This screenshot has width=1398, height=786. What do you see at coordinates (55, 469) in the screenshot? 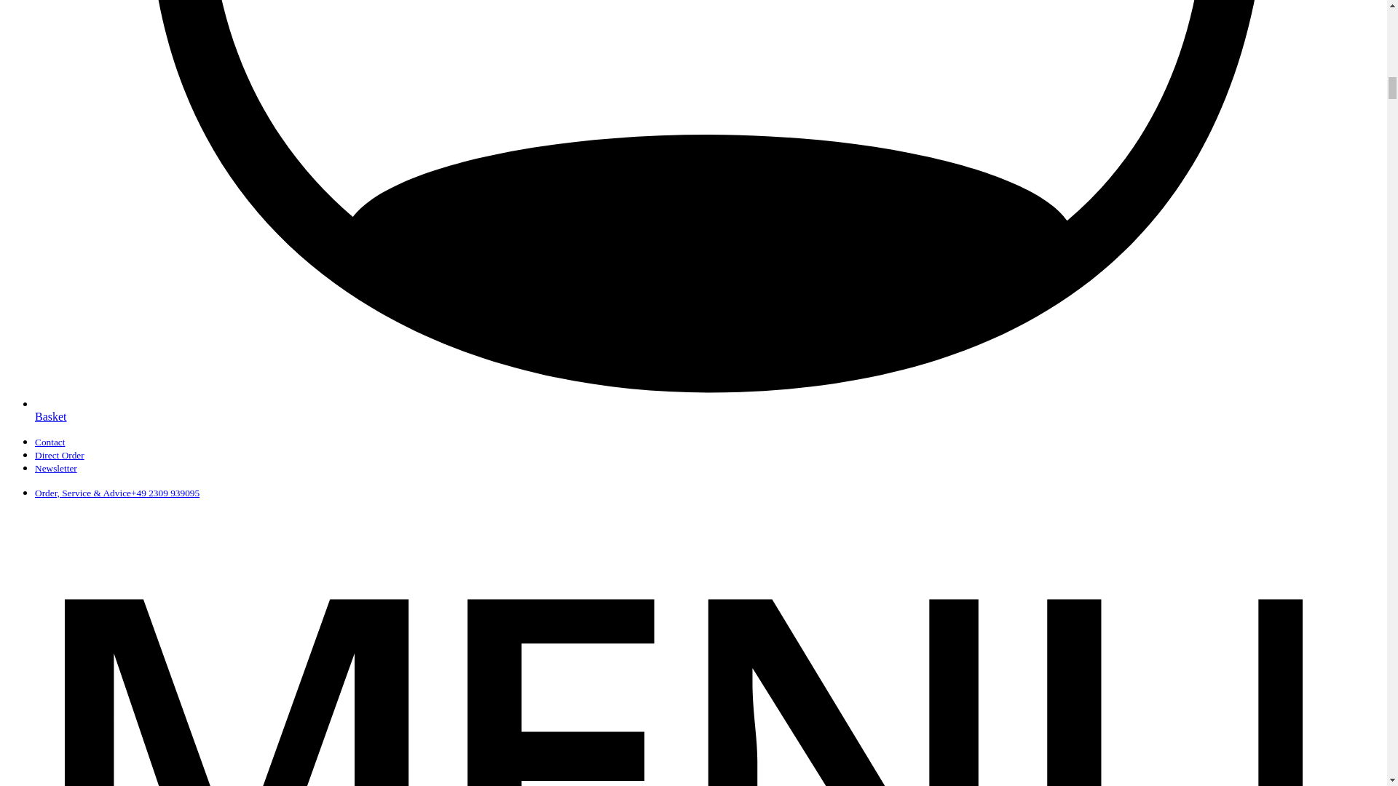
I see `Newsletter` at bounding box center [55, 469].